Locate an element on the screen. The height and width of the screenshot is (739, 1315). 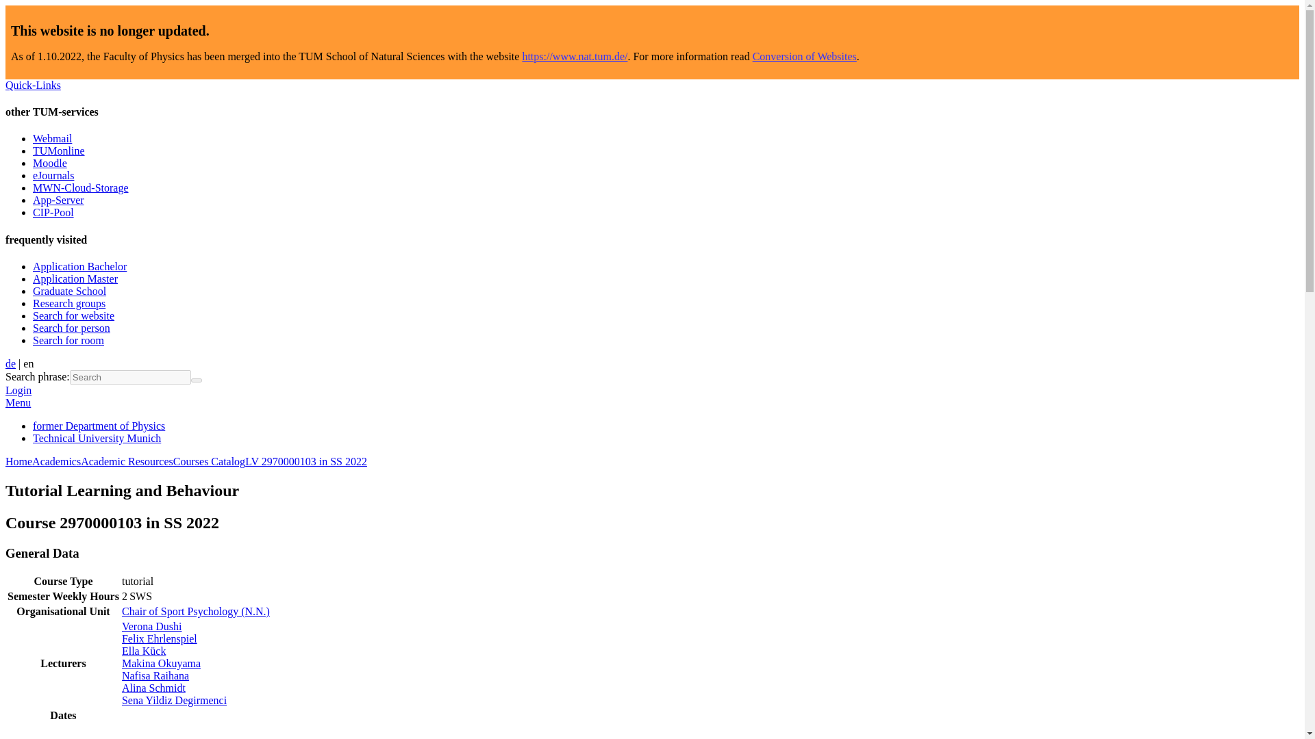
Nafisa Raihana is located at coordinates (155, 675).